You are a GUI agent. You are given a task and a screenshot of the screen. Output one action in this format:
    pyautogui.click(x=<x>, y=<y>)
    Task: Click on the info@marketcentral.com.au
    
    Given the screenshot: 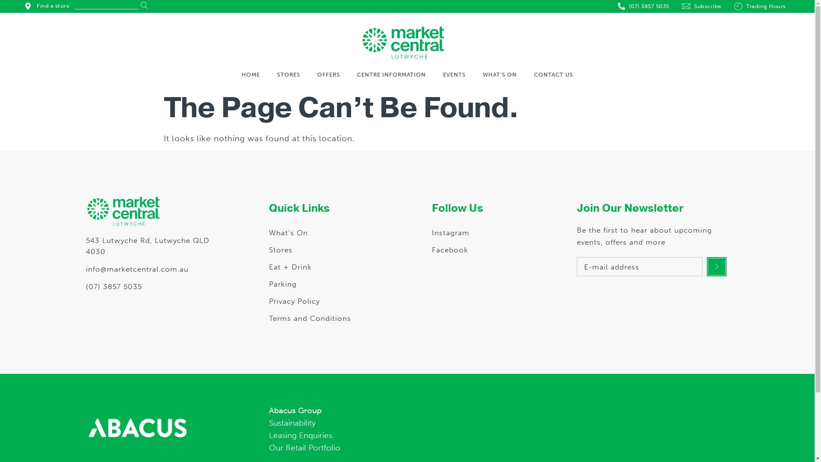 What is the action you would take?
    pyautogui.click(x=154, y=269)
    